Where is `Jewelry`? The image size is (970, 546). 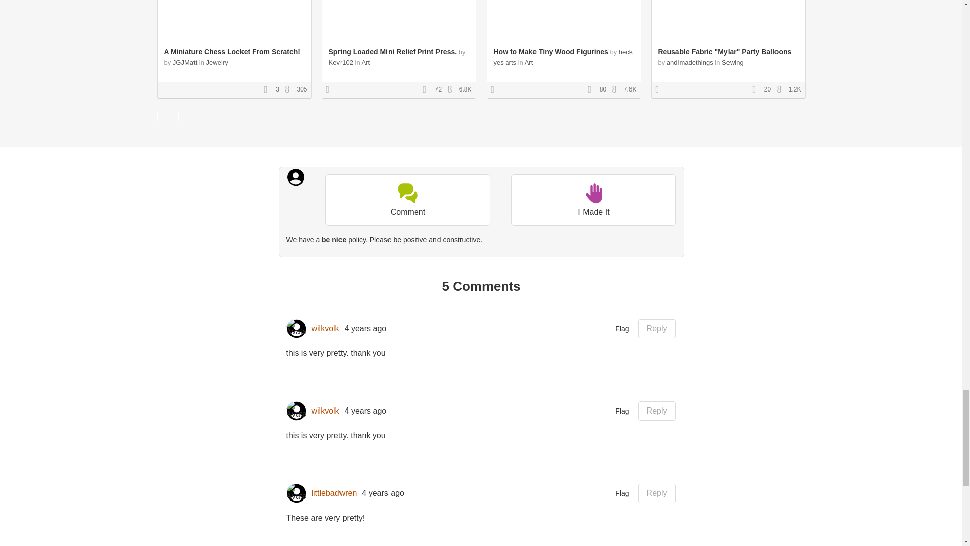
Jewelry is located at coordinates (217, 62).